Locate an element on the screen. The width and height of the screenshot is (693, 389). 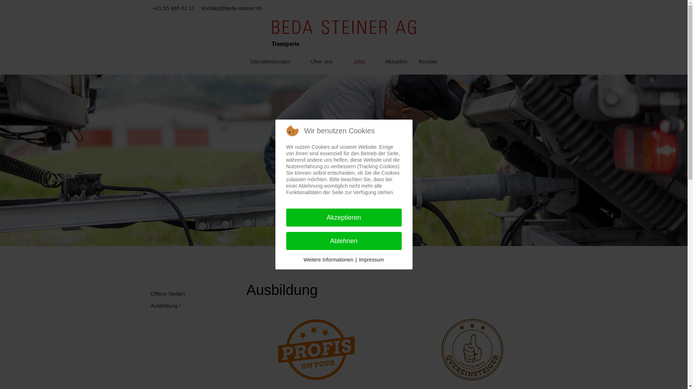
Impressum is located at coordinates (371, 260).